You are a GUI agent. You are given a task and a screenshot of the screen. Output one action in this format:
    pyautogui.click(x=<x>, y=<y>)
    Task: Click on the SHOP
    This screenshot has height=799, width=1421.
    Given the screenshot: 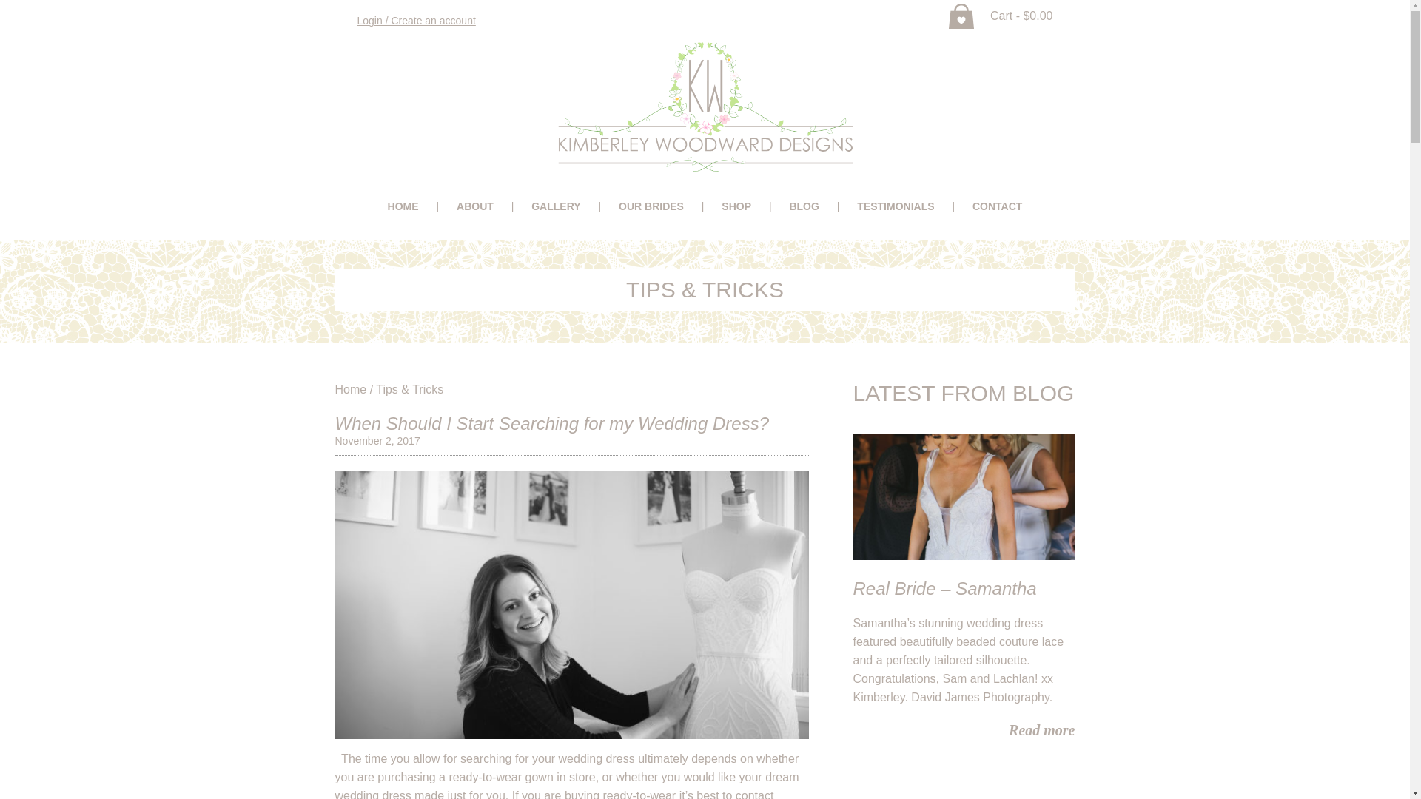 What is the action you would take?
    pyautogui.click(x=736, y=207)
    